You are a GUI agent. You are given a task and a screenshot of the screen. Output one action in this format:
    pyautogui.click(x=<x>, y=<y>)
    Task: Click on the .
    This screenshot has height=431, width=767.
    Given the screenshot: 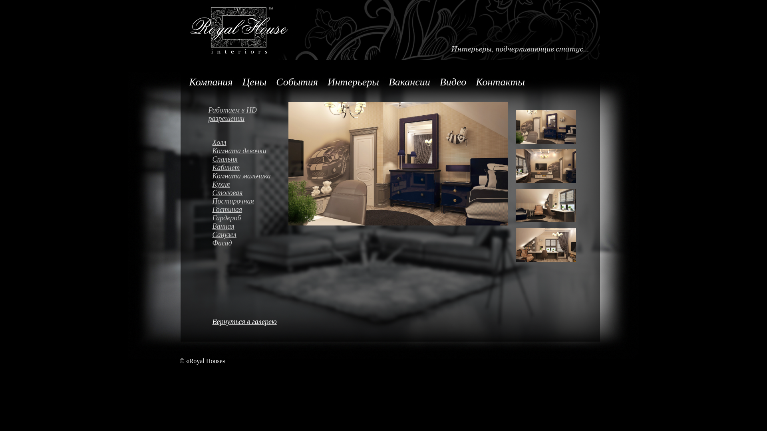 What is the action you would take?
    pyautogui.click(x=337, y=236)
    